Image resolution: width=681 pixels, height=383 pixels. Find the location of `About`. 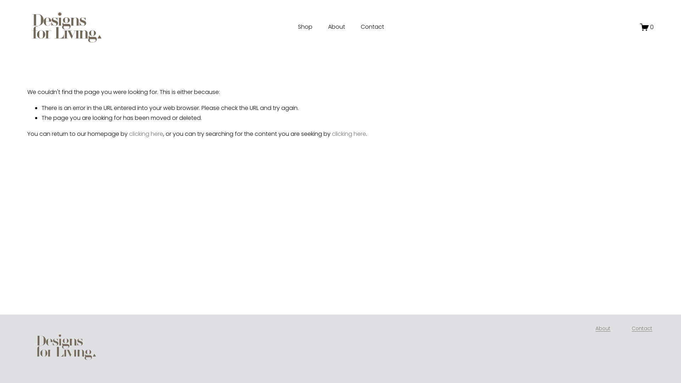

About is located at coordinates (336, 27).